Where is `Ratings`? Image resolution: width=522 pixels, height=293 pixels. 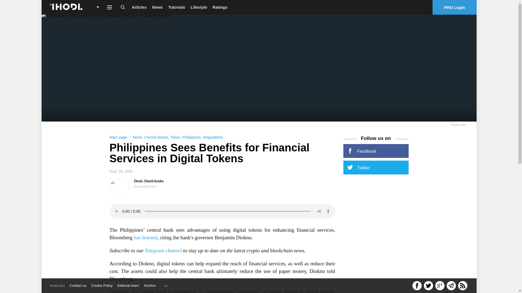 Ratings is located at coordinates (220, 7).